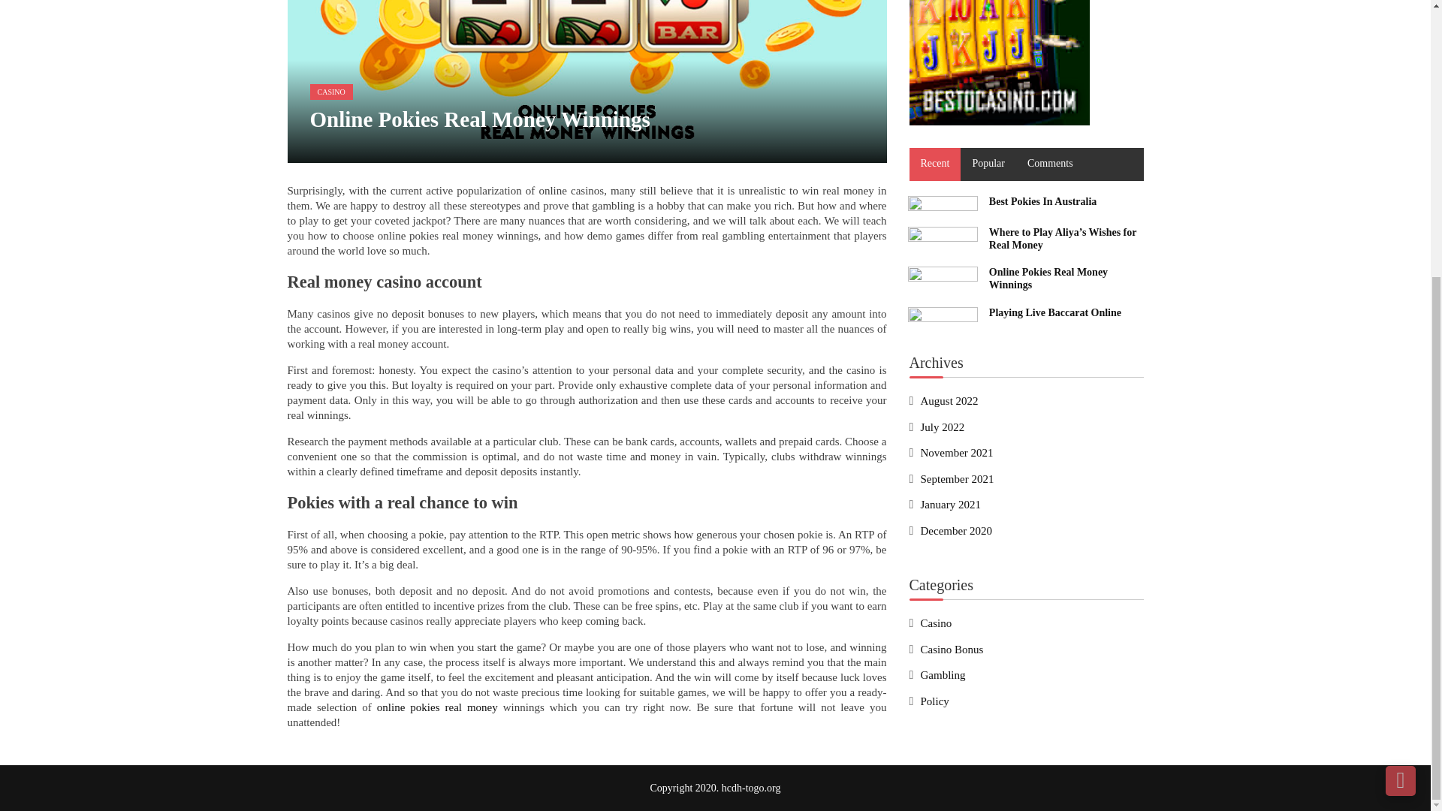  I want to click on Online Pokies Real Money Winnings, so click(942, 276).